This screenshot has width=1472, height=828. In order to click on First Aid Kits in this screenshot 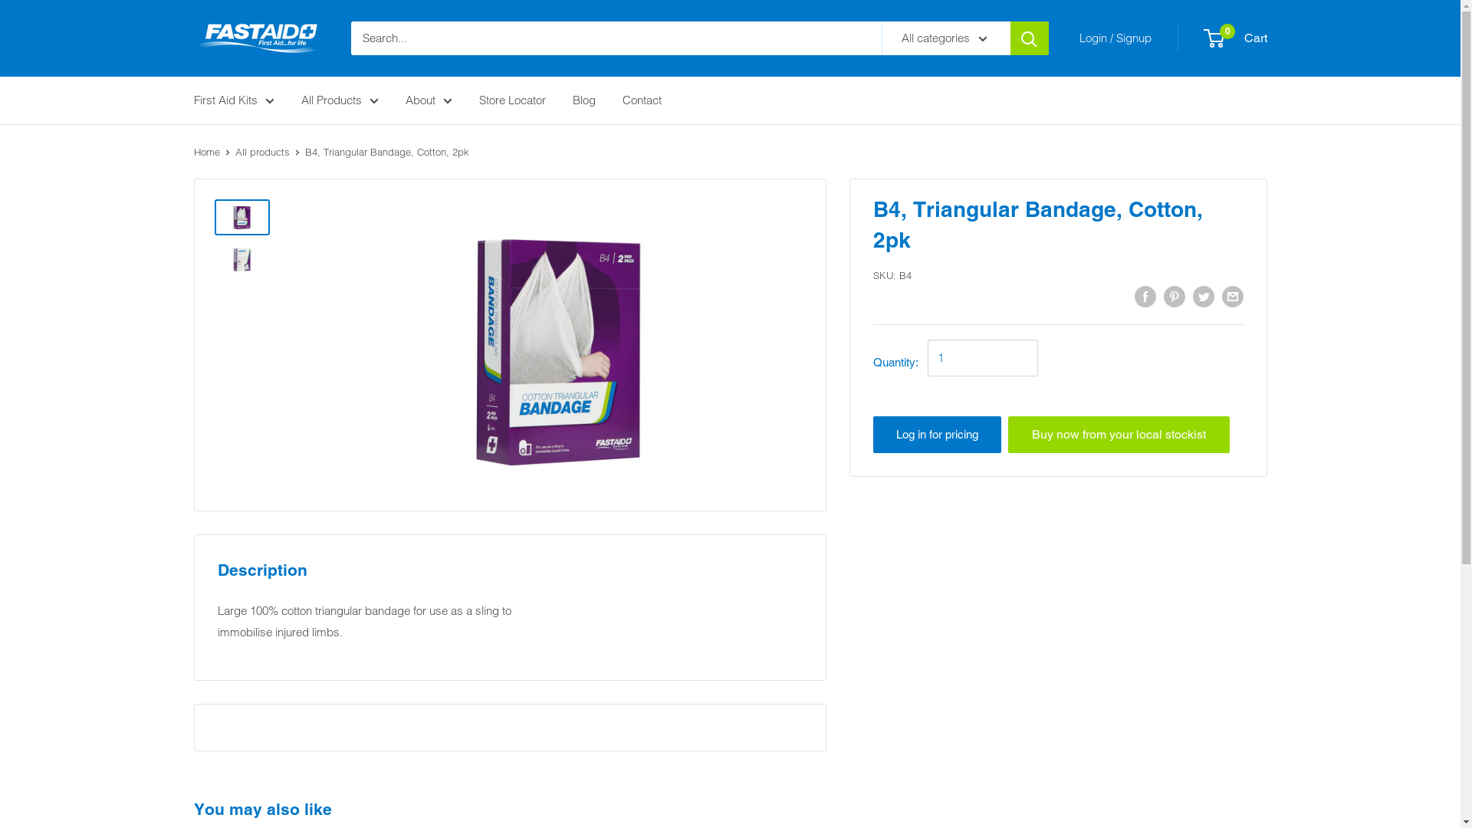, I will do `click(233, 100)`.